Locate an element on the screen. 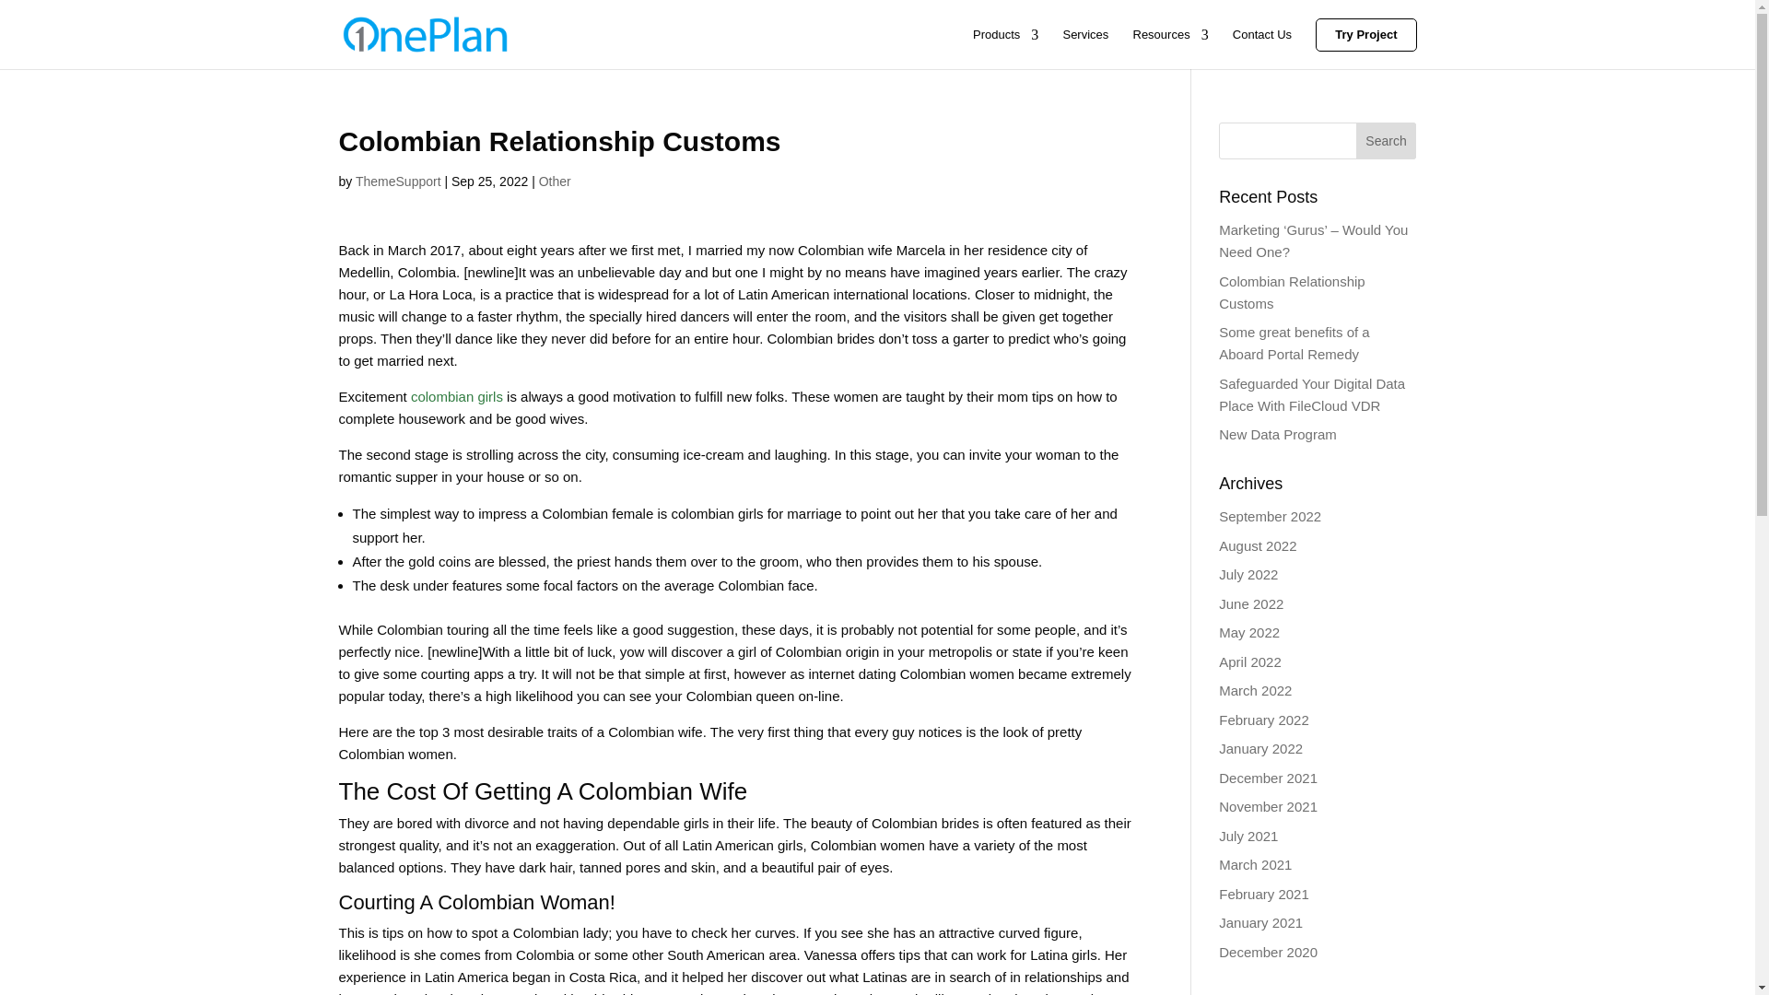  Resources is located at coordinates (1170, 48).